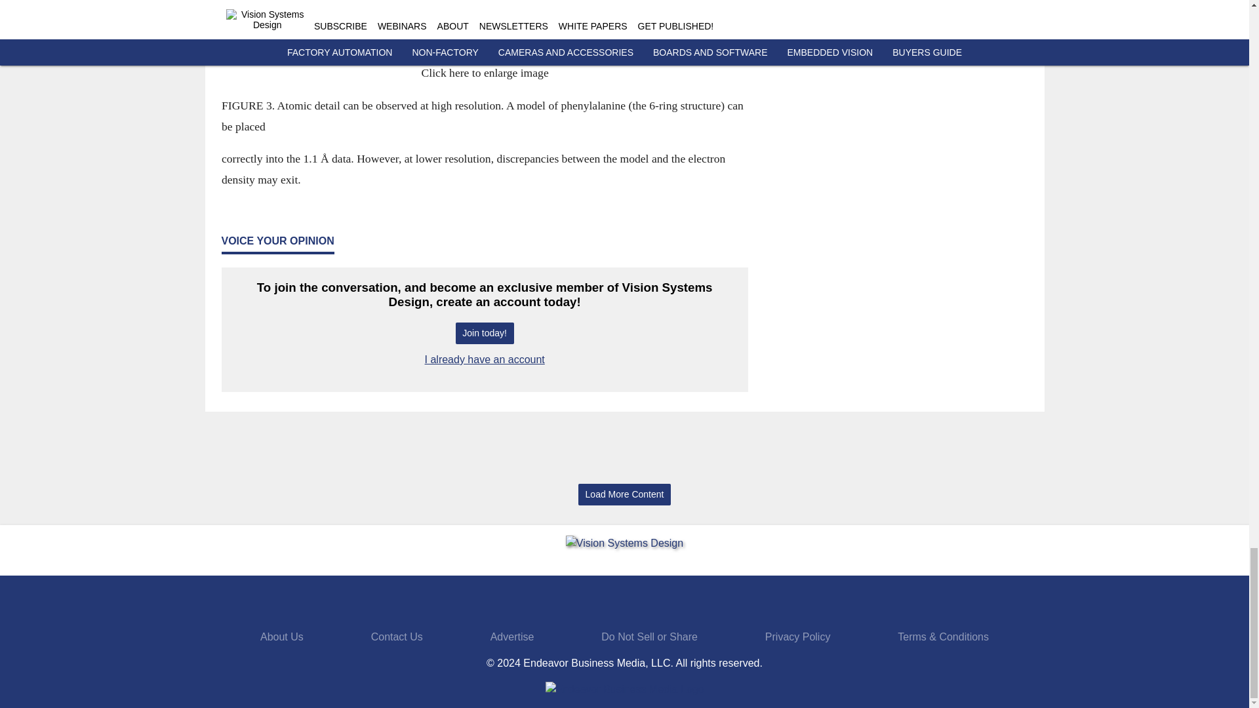 This screenshot has width=1259, height=708. What do you see at coordinates (484, 46) in the screenshot?
I see `Th Vsd51027 25` at bounding box center [484, 46].